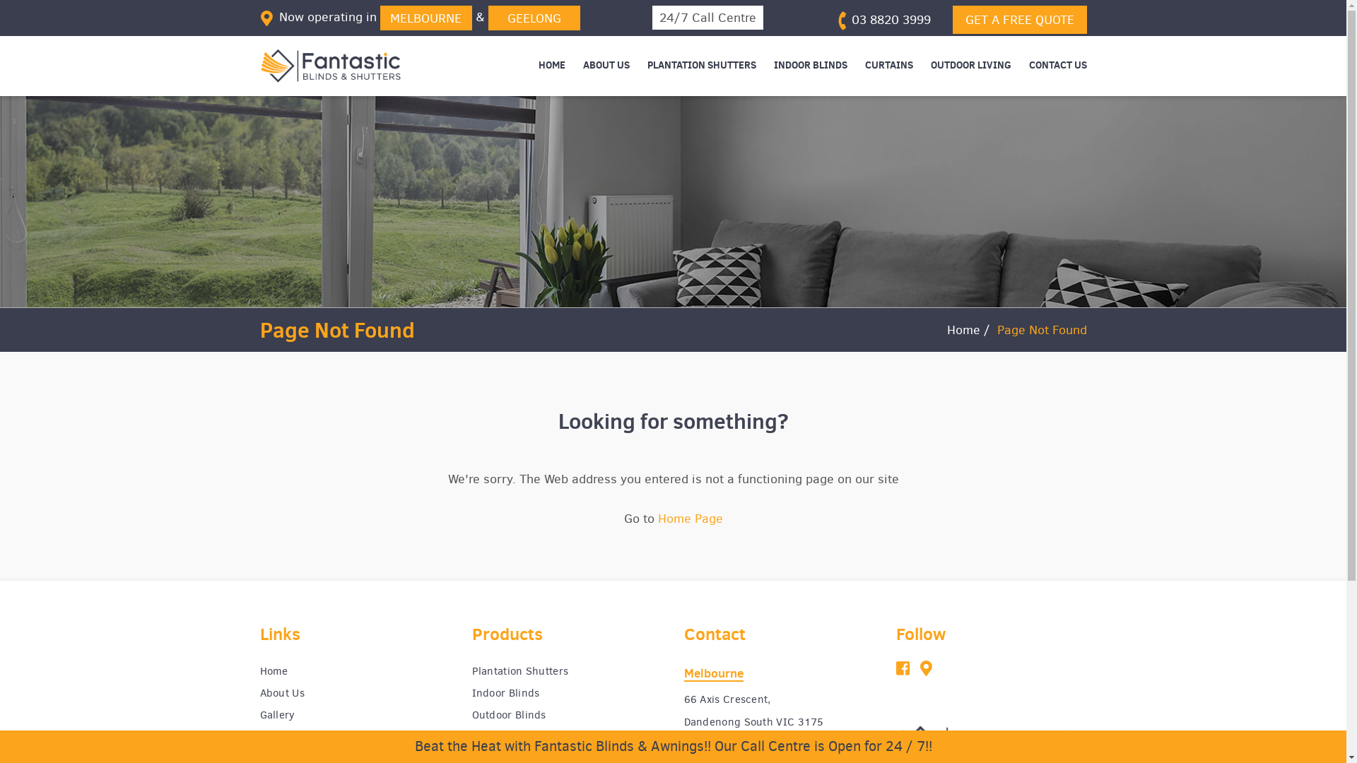 Image resolution: width=1357 pixels, height=763 pixels. Describe the element at coordinates (426, 18) in the screenshot. I see `MELBOURNE` at that location.